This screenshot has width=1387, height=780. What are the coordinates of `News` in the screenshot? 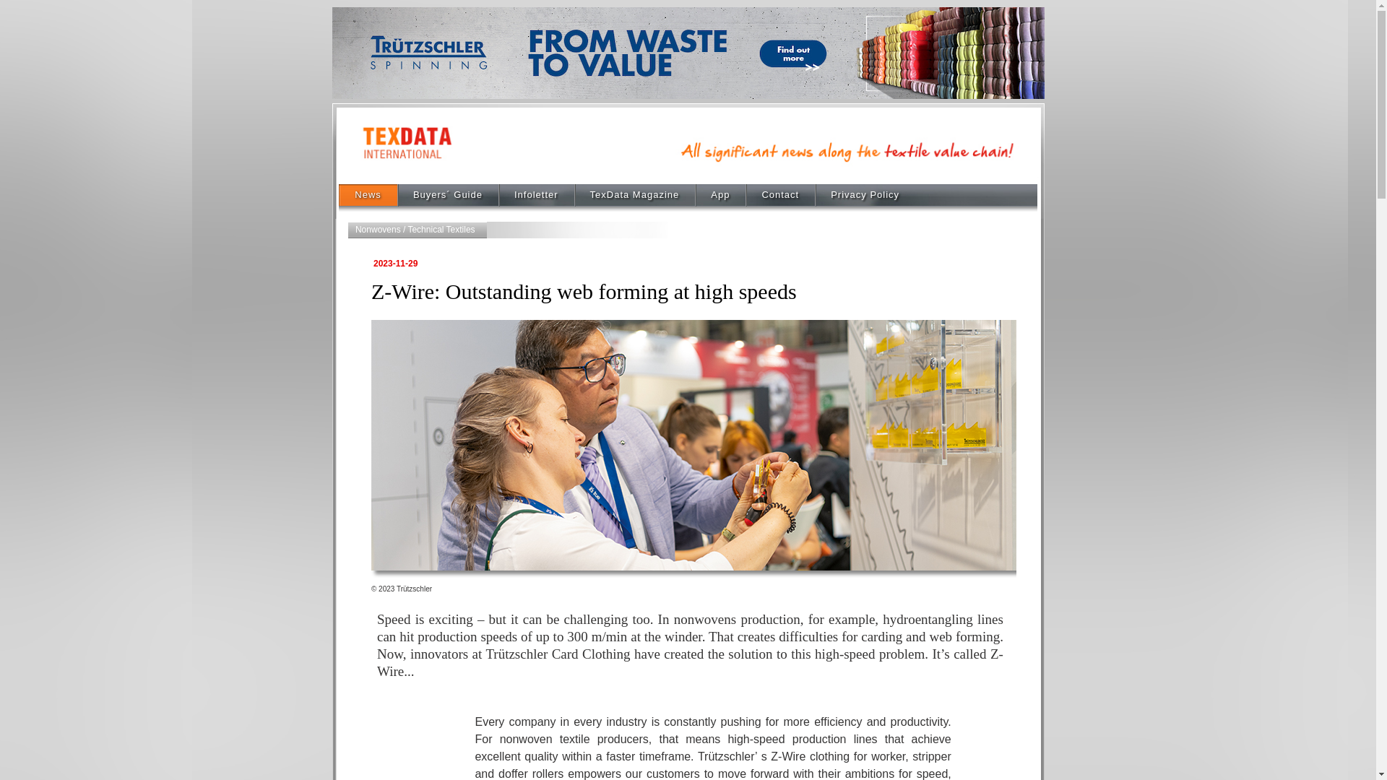 It's located at (367, 197).